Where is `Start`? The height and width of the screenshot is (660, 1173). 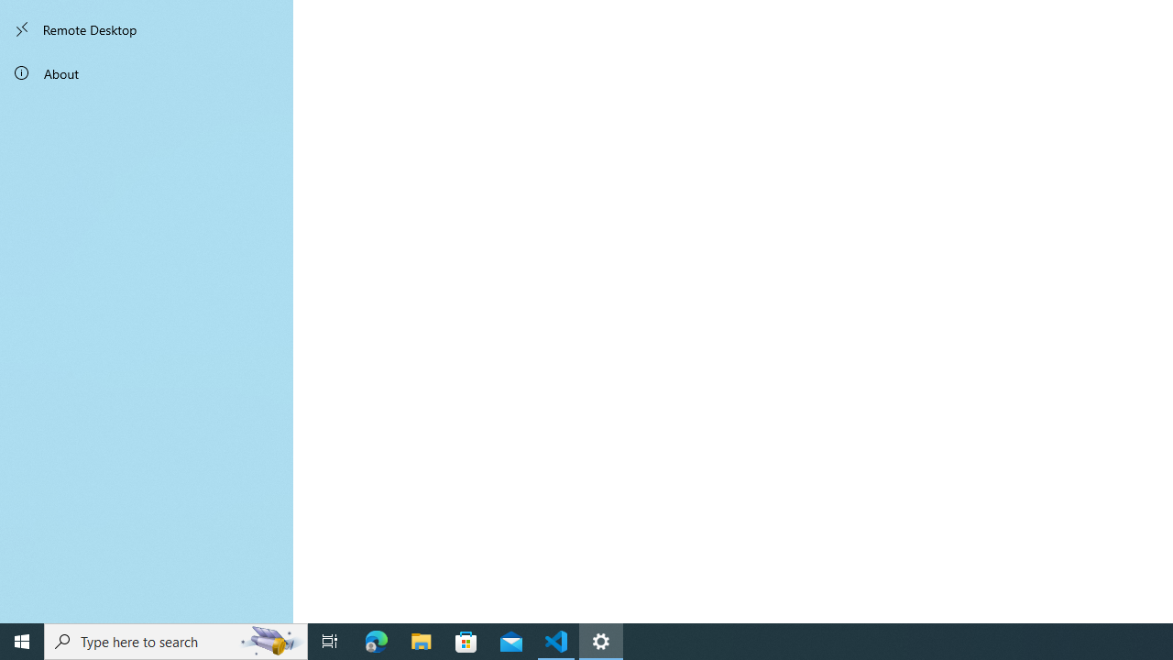
Start is located at coordinates (22, 642).